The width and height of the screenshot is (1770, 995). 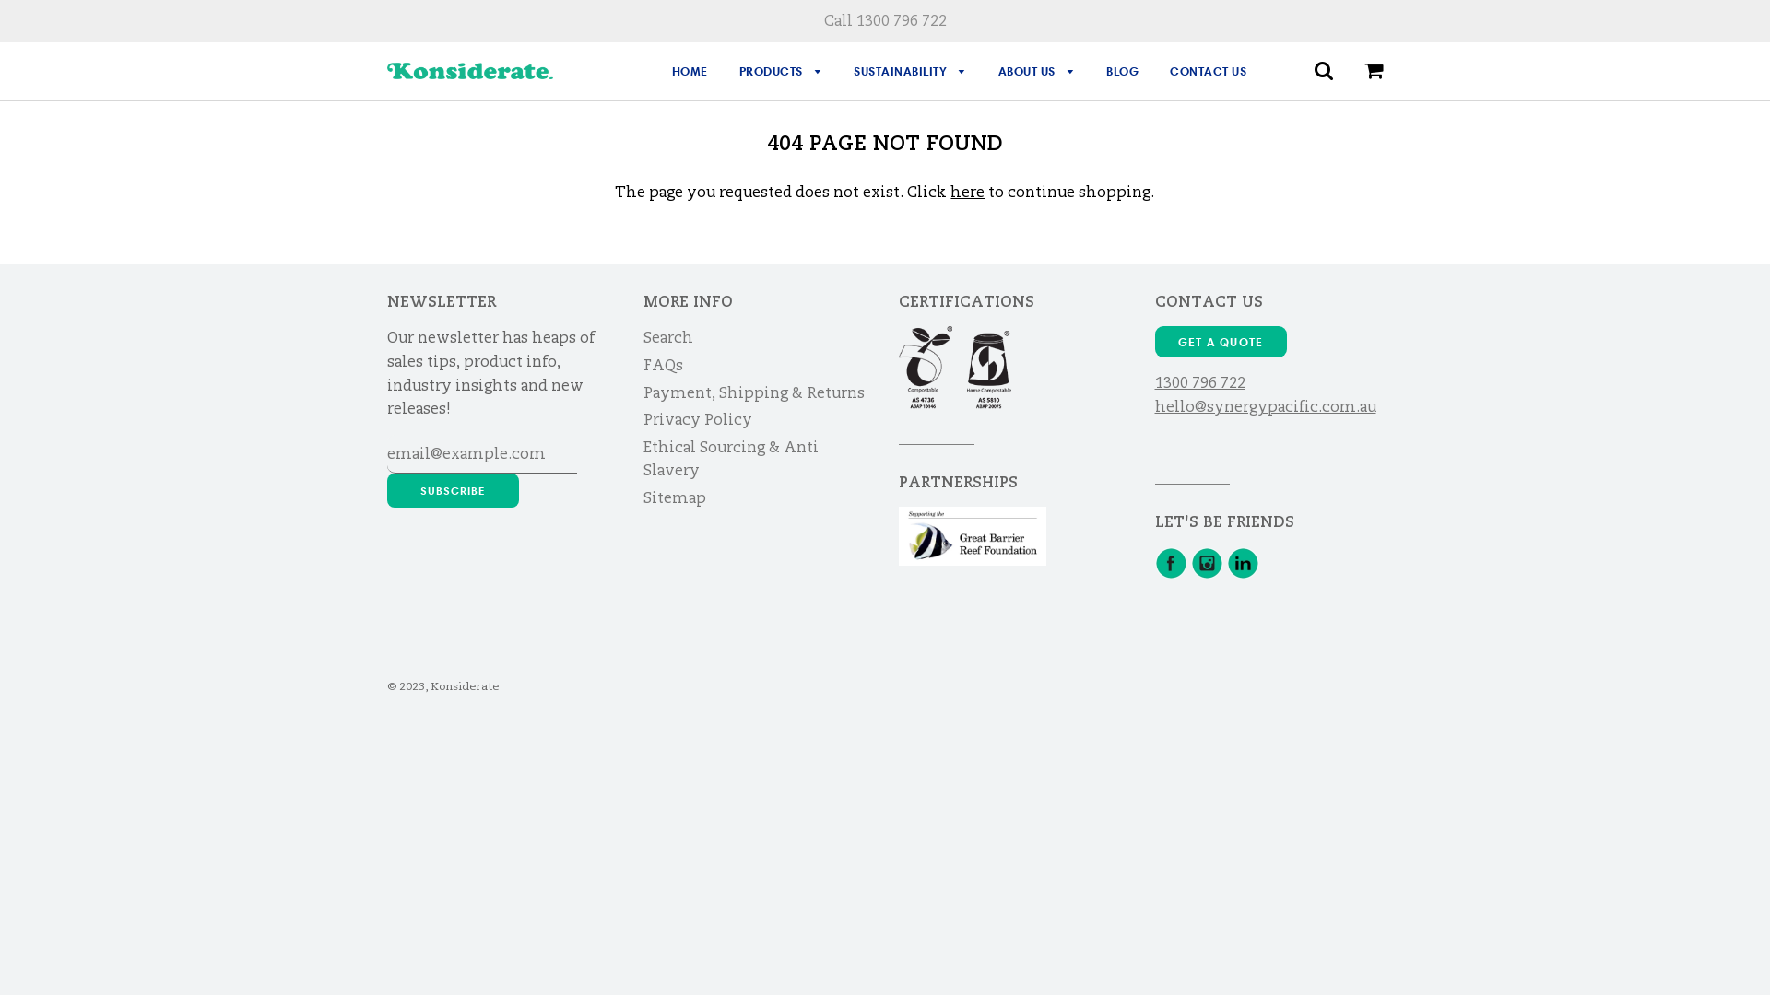 What do you see at coordinates (1199, 383) in the screenshot?
I see `1300 796 722` at bounding box center [1199, 383].